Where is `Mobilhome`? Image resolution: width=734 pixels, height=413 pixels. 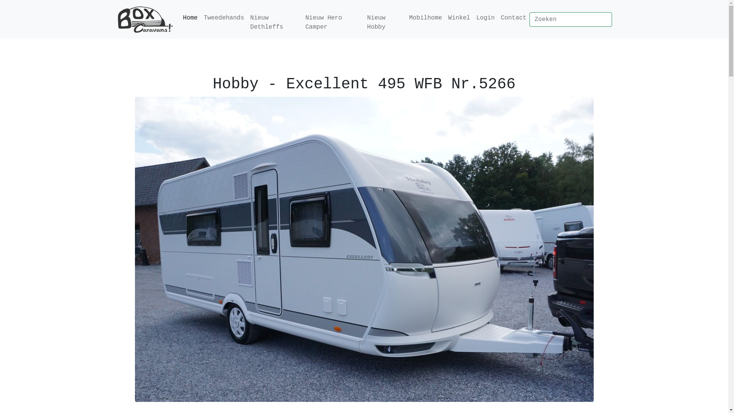 Mobilhome is located at coordinates (425, 18).